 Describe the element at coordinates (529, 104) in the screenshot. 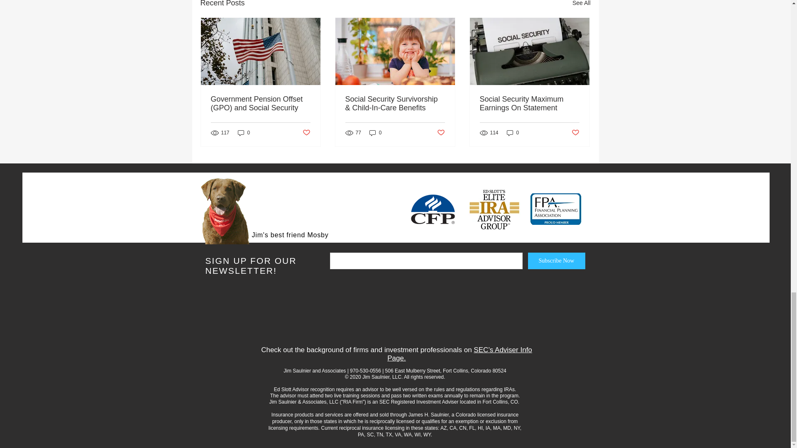

I see `Social Security Maximum Earnings On Statement` at that location.